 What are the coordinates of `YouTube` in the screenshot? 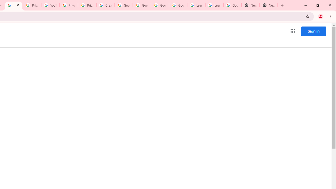 It's located at (50, 5).